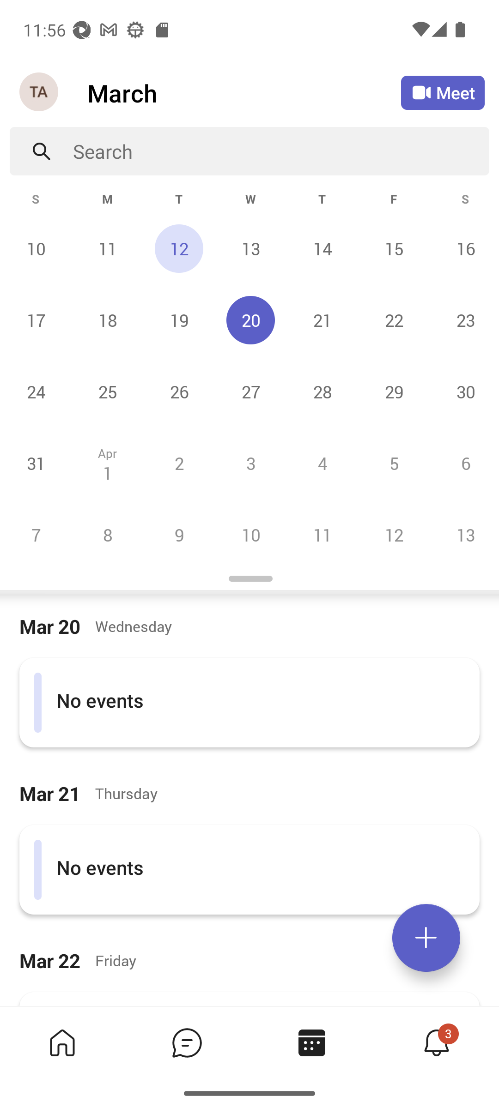 The height and width of the screenshot is (1108, 499). I want to click on Search, so click(281, 151).